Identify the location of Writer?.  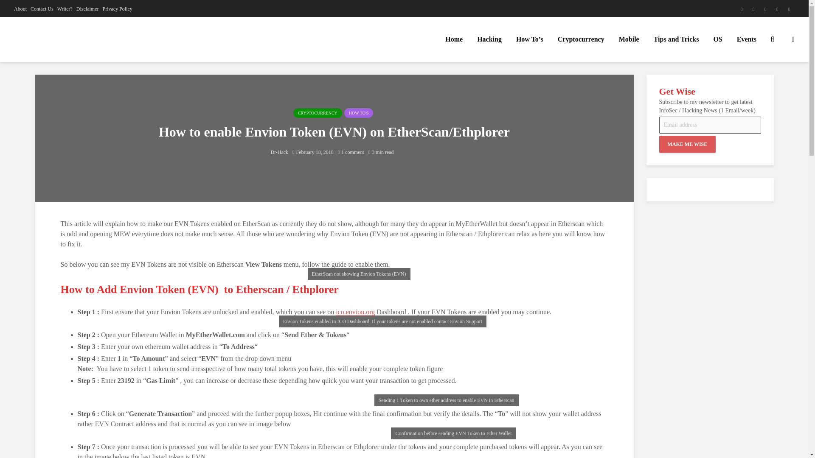
(65, 8).